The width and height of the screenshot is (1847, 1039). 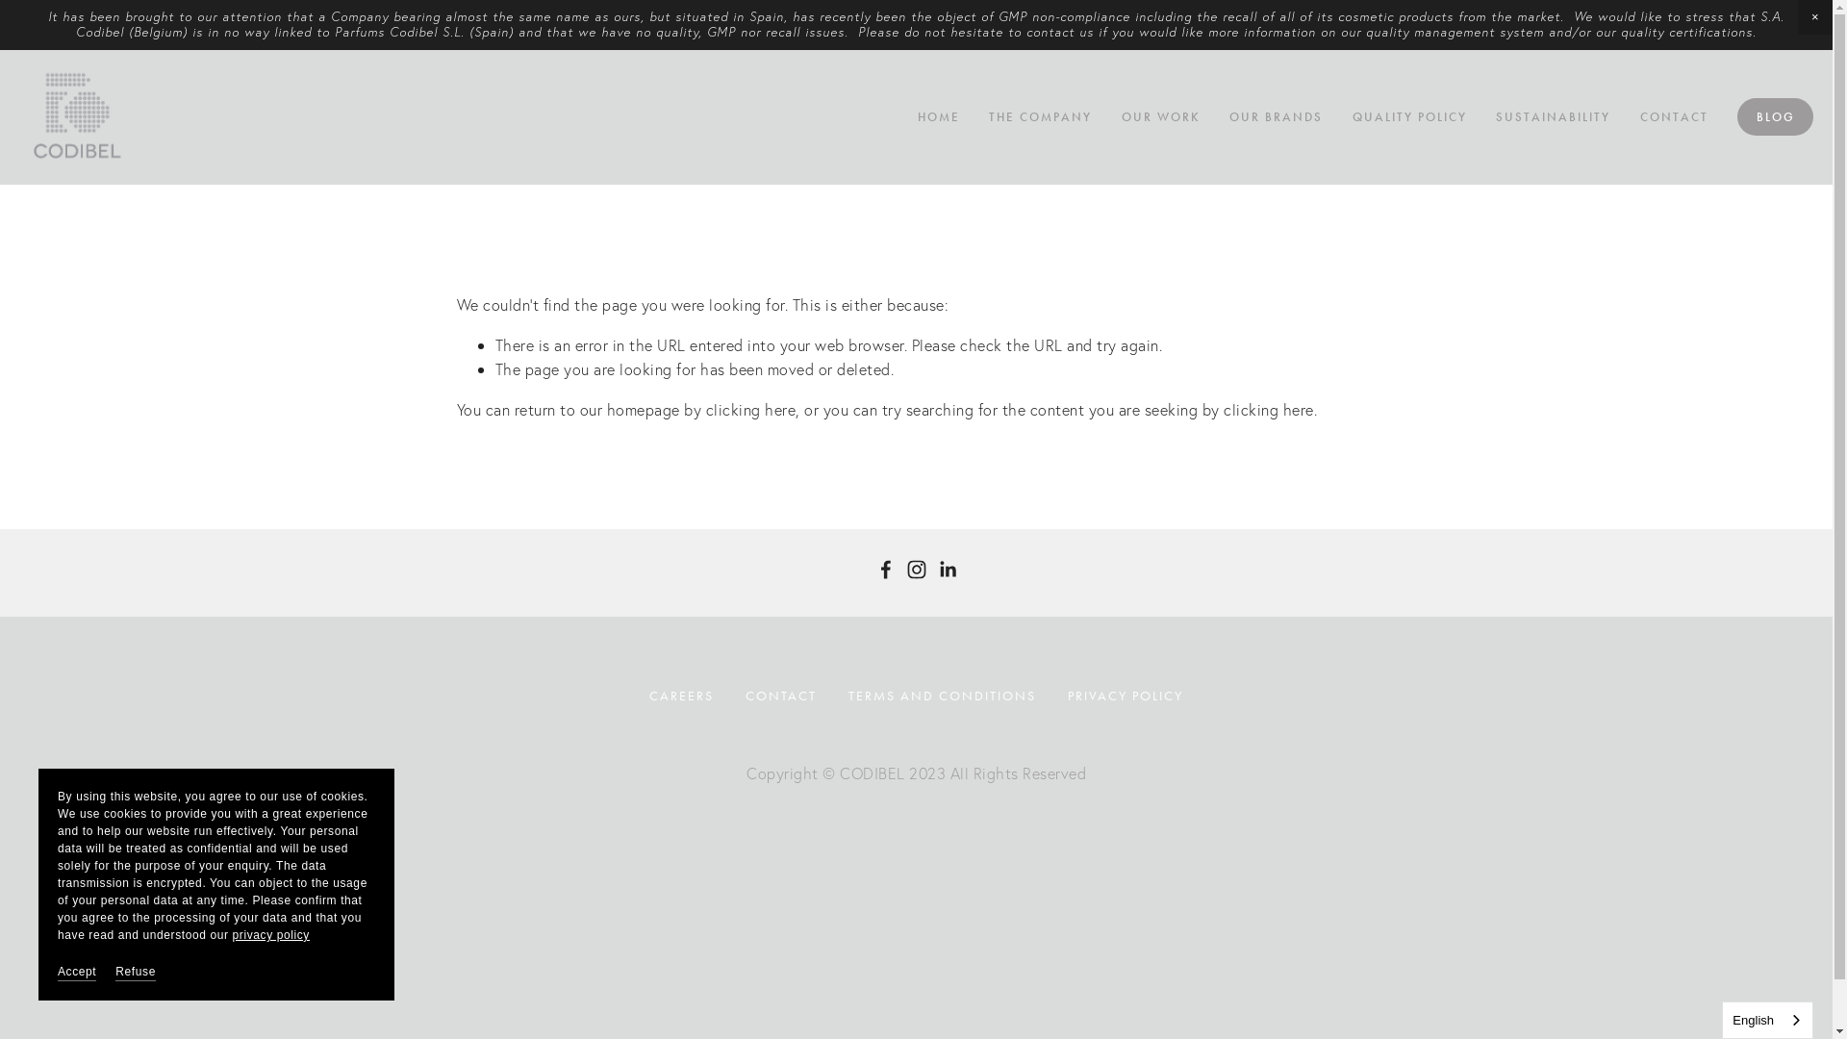 What do you see at coordinates (751, 410) in the screenshot?
I see `clicking here` at bounding box center [751, 410].